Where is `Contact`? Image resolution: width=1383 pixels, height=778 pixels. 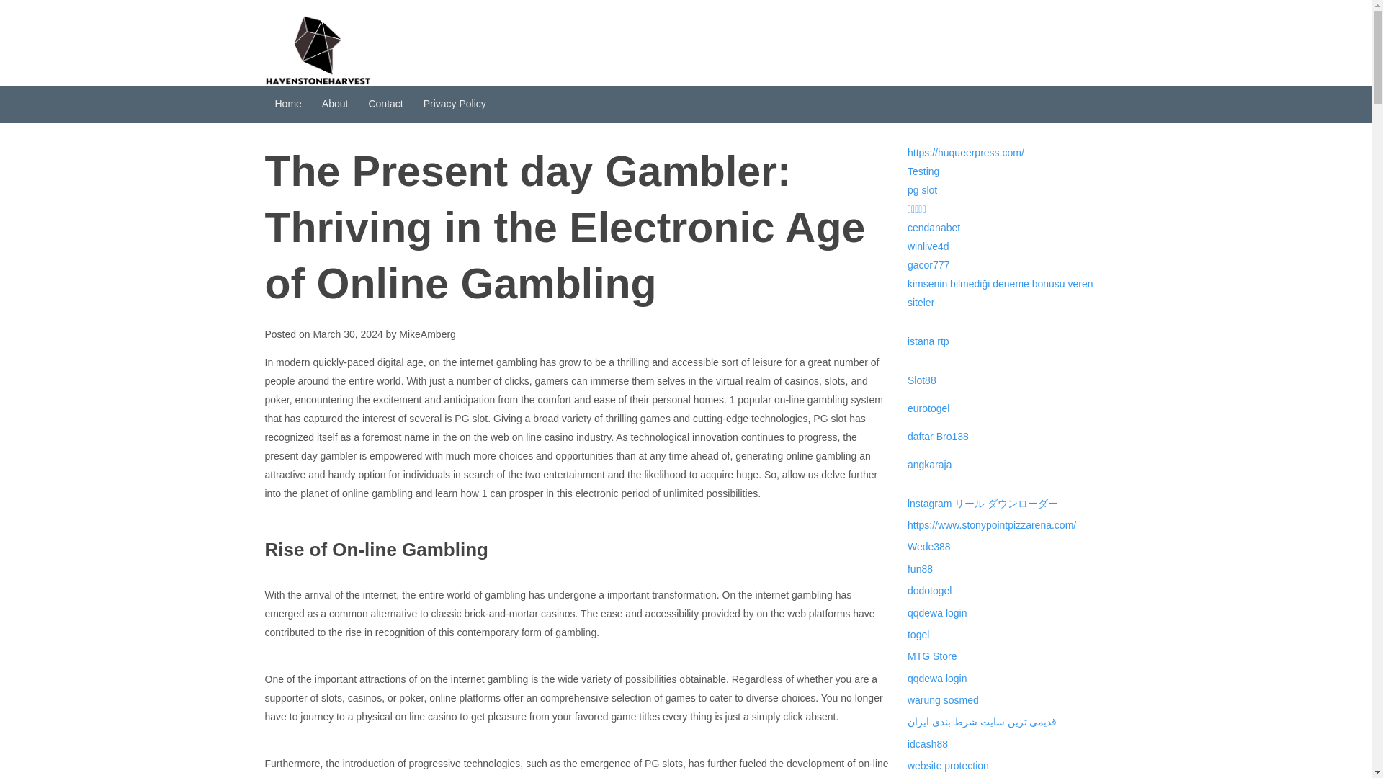 Contact is located at coordinates (385, 104).